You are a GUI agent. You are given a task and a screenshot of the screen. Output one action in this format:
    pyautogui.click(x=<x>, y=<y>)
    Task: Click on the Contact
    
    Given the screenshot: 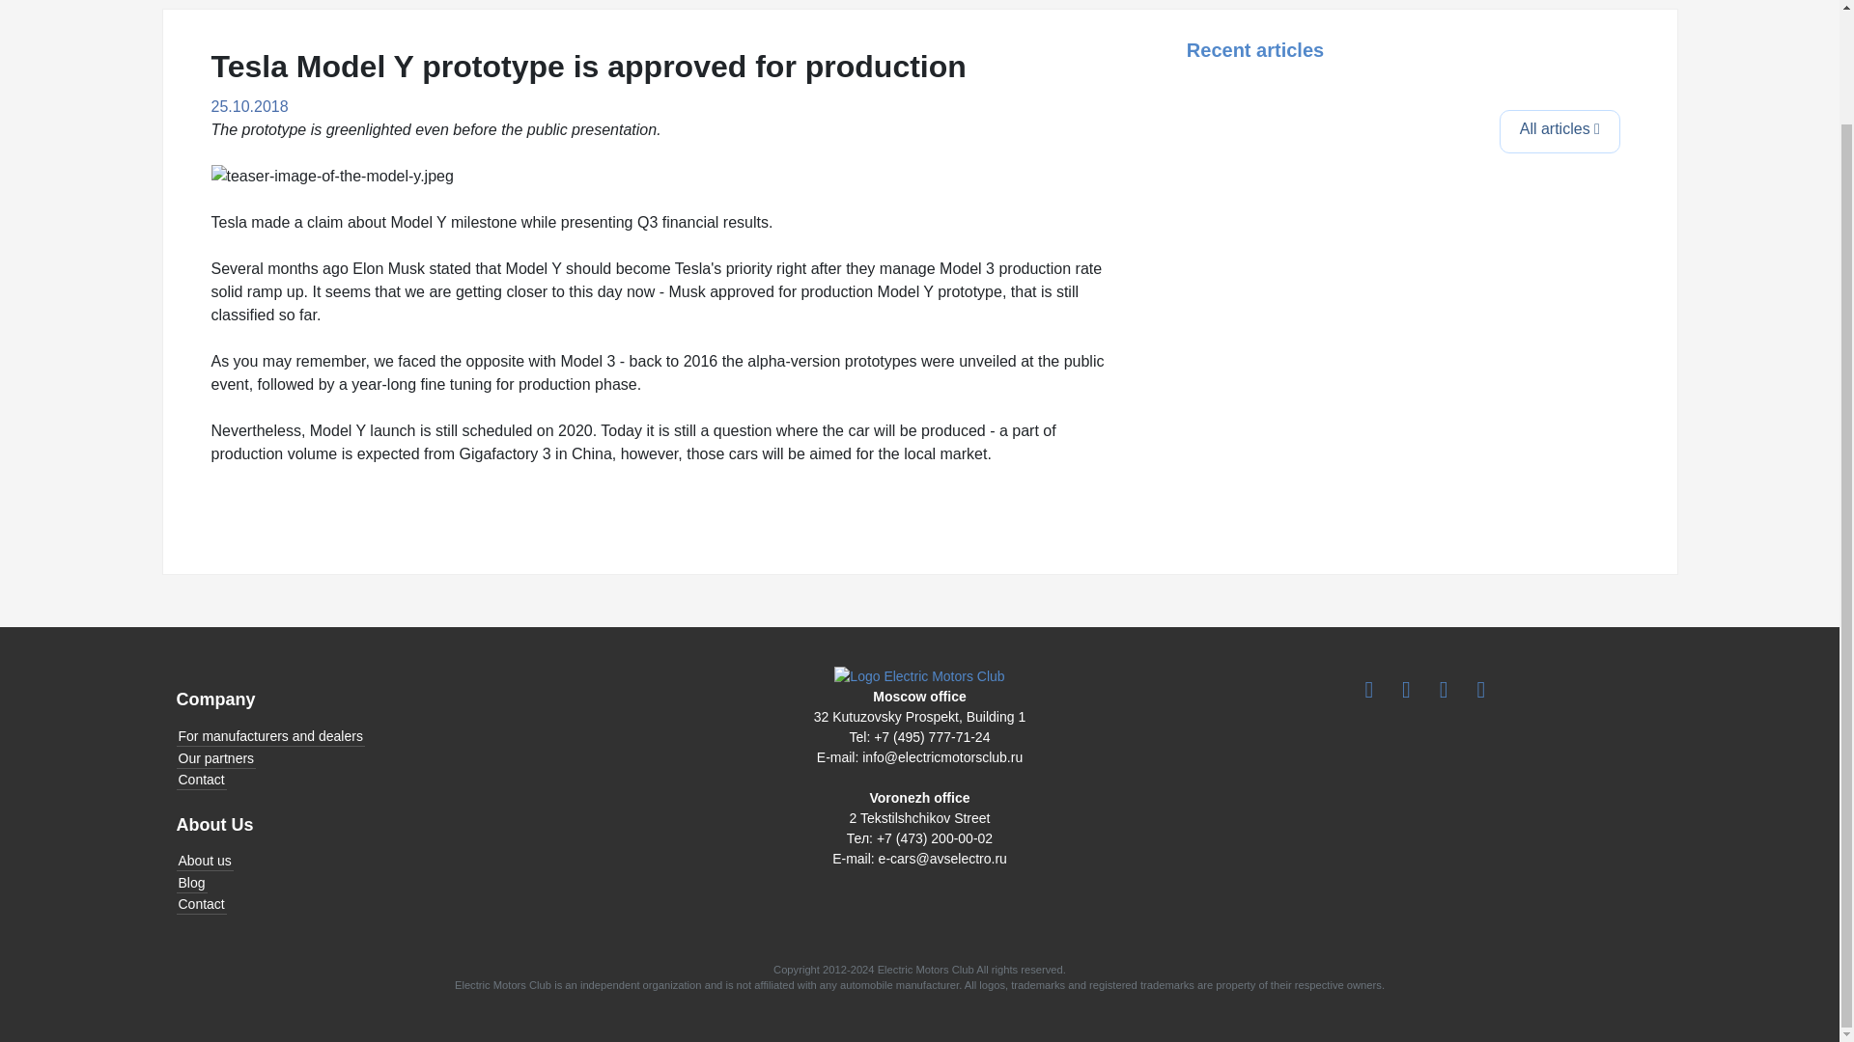 What is the action you would take?
    pyautogui.click(x=413, y=904)
    